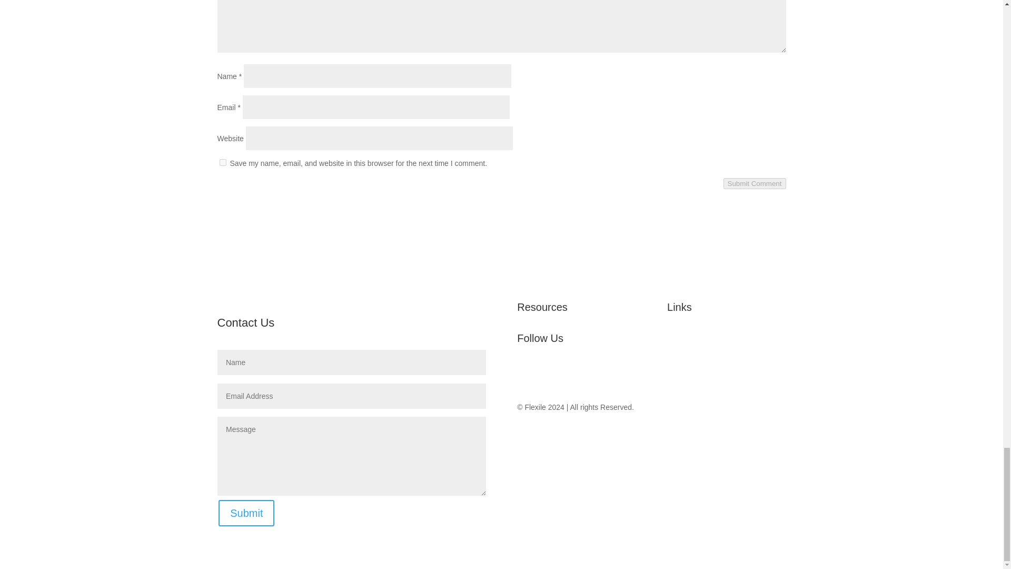  What do you see at coordinates (222, 162) in the screenshot?
I see `yes` at bounding box center [222, 162].